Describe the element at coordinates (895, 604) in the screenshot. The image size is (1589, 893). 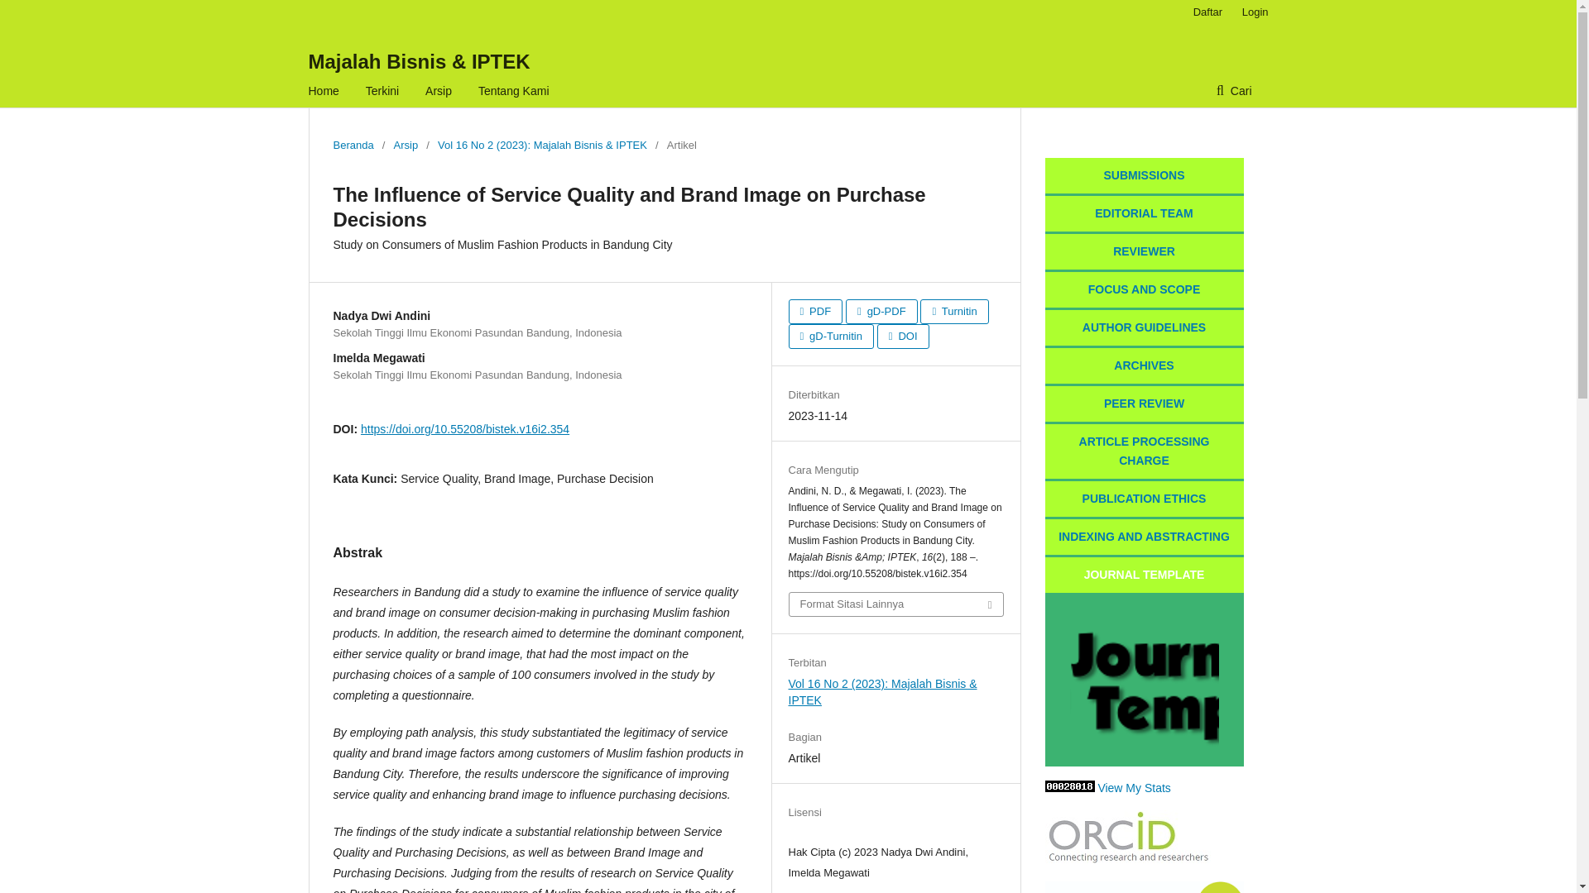
I see `Format Sitasi Lainnya` at that location.